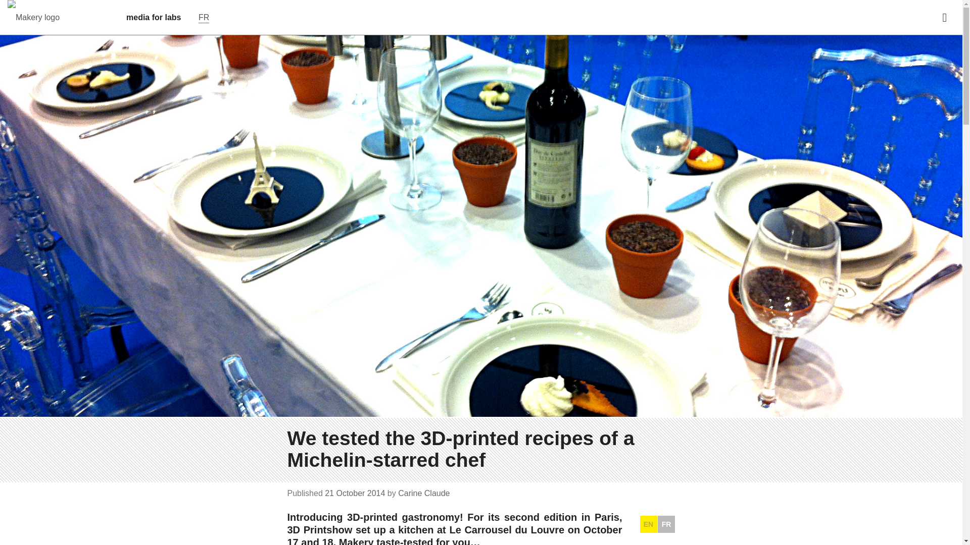 The image size is (970, 545). I want to click on FR, so click(204, 17).